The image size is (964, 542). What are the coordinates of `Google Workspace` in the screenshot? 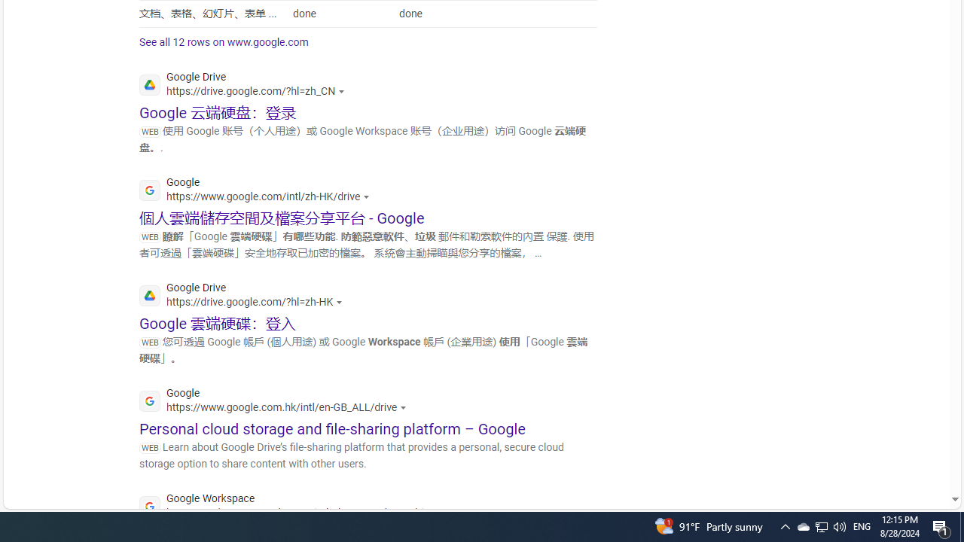 It's located at (295, 507).